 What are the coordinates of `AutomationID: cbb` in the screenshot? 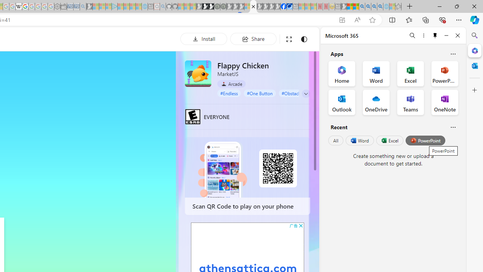 It's located at (301, 225).